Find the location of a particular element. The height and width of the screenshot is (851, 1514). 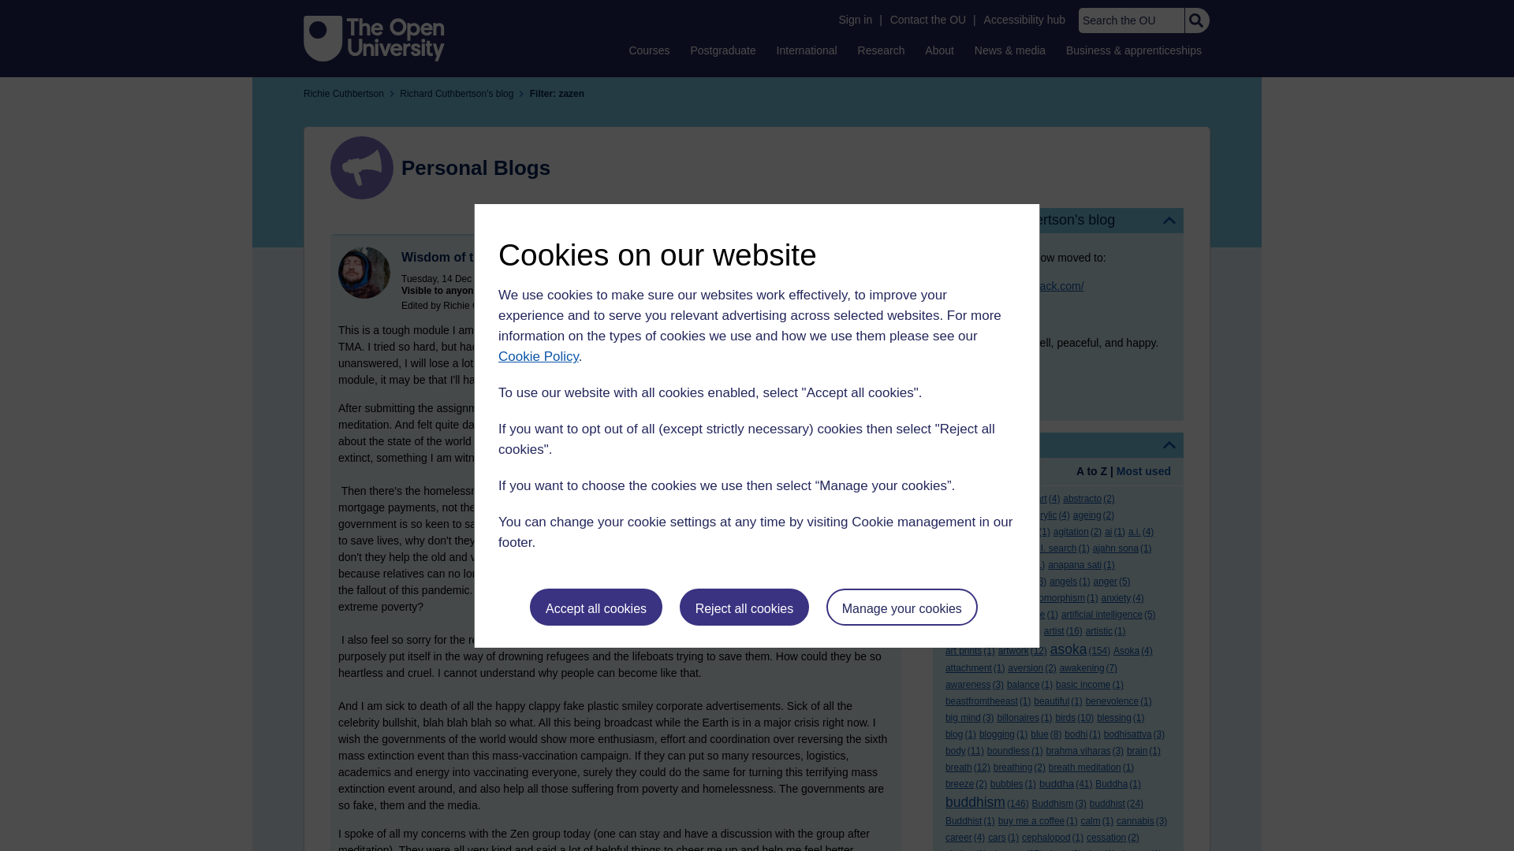

Postgraduate is located at coordinates (722, 50).